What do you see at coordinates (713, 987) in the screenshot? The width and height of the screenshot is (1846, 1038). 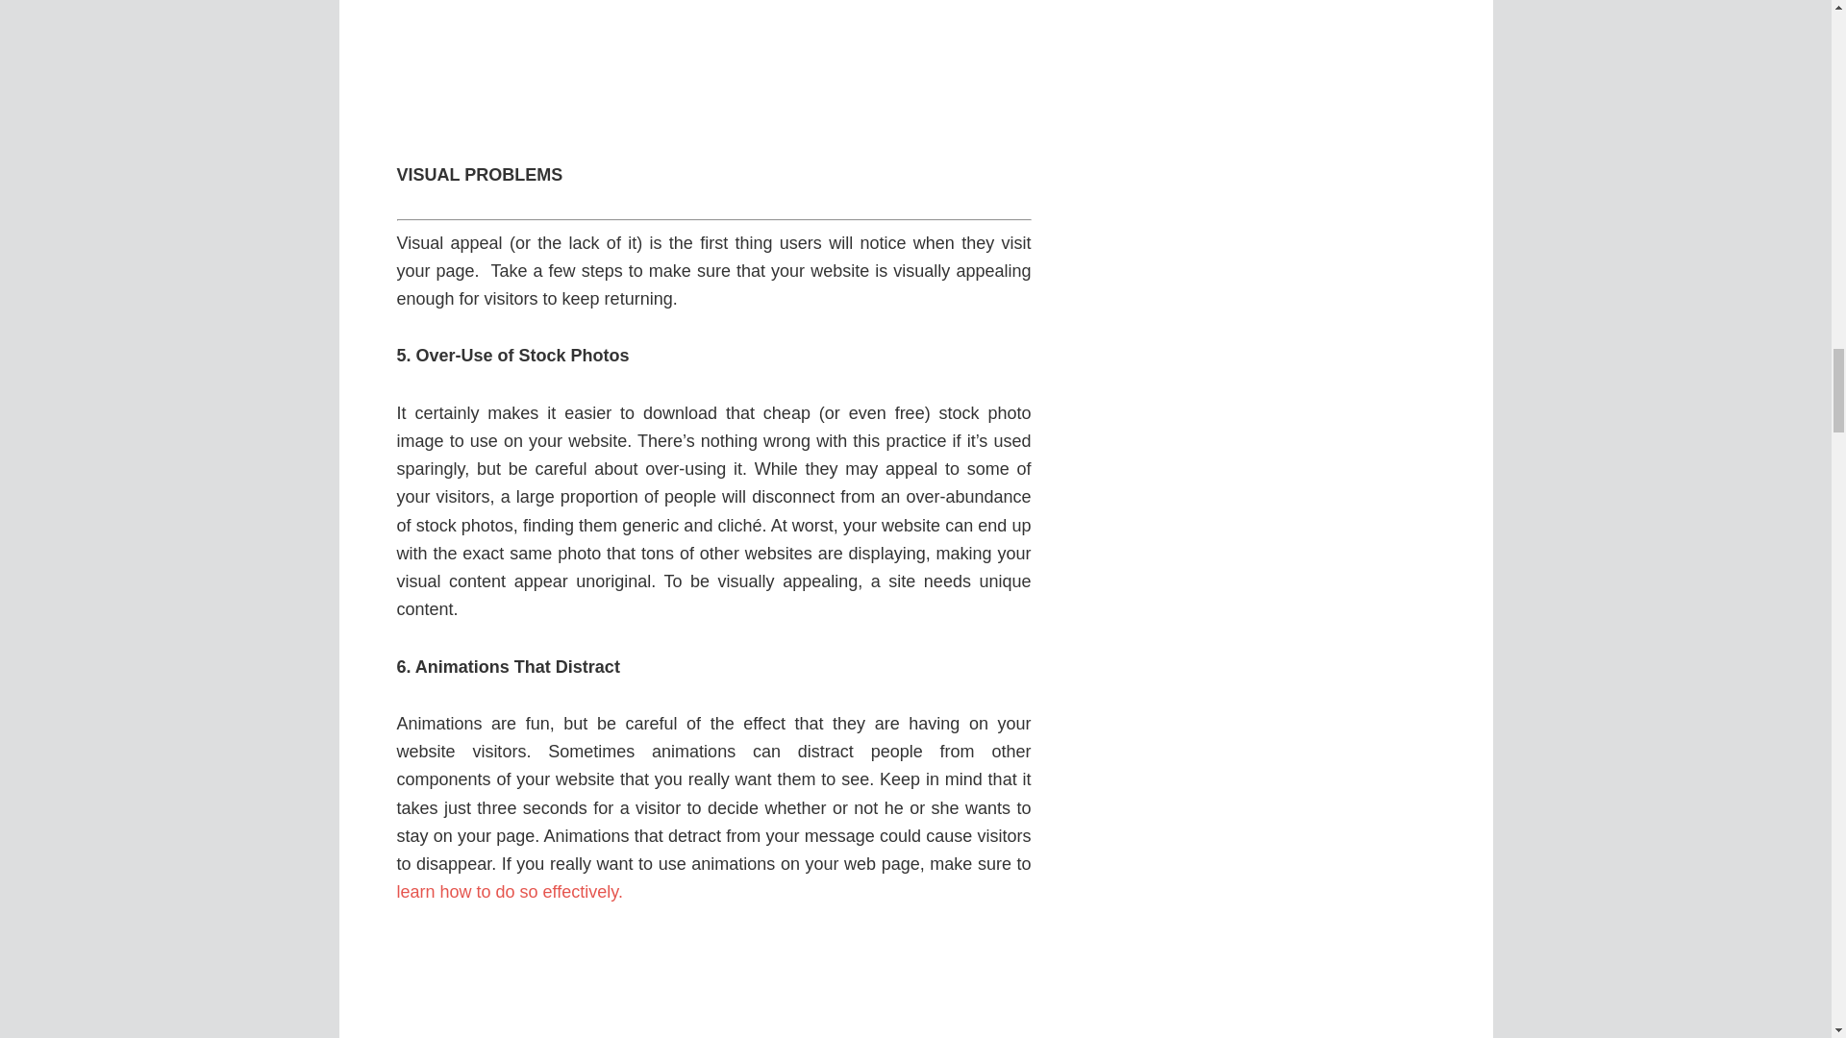 I see `17 Things That Drive Us Crazy About Your Website 4` at bounding box center [713, 987].